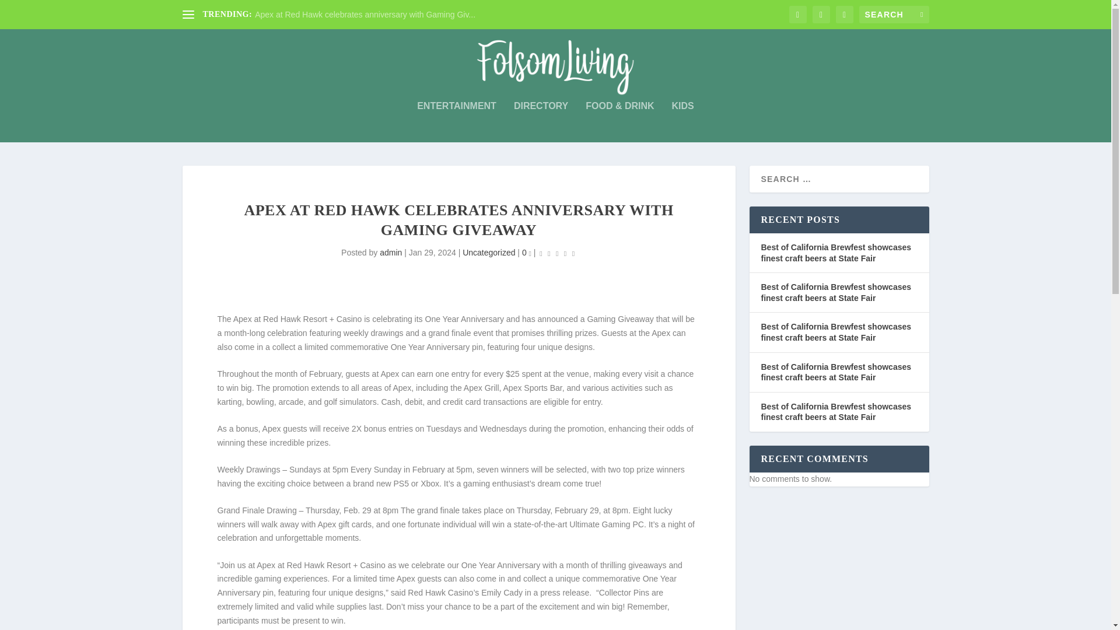 This screenshot has height=630, width=1120. What do you see at coordinates (391, 252) in the screenshot?
I see `Posts by admin` at bounding box center [391, 252].